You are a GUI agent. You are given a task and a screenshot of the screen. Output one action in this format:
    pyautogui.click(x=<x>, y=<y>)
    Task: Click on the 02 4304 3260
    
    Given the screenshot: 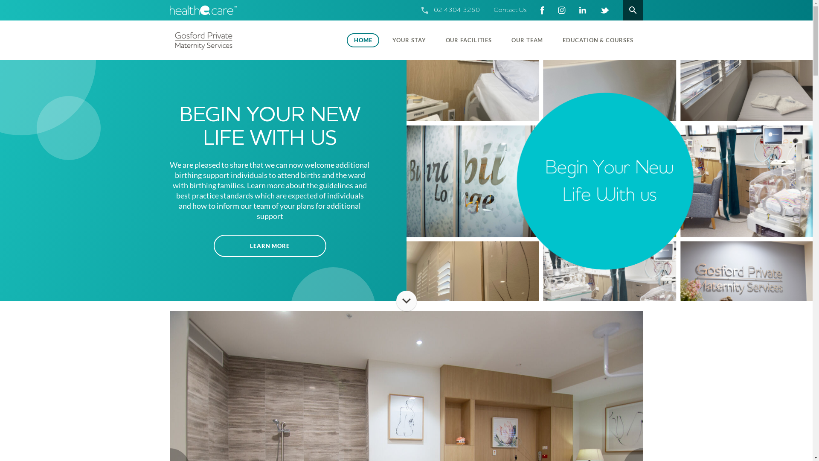 What is the action you would take?
    pyautogui.click(x=456, y=10)
    